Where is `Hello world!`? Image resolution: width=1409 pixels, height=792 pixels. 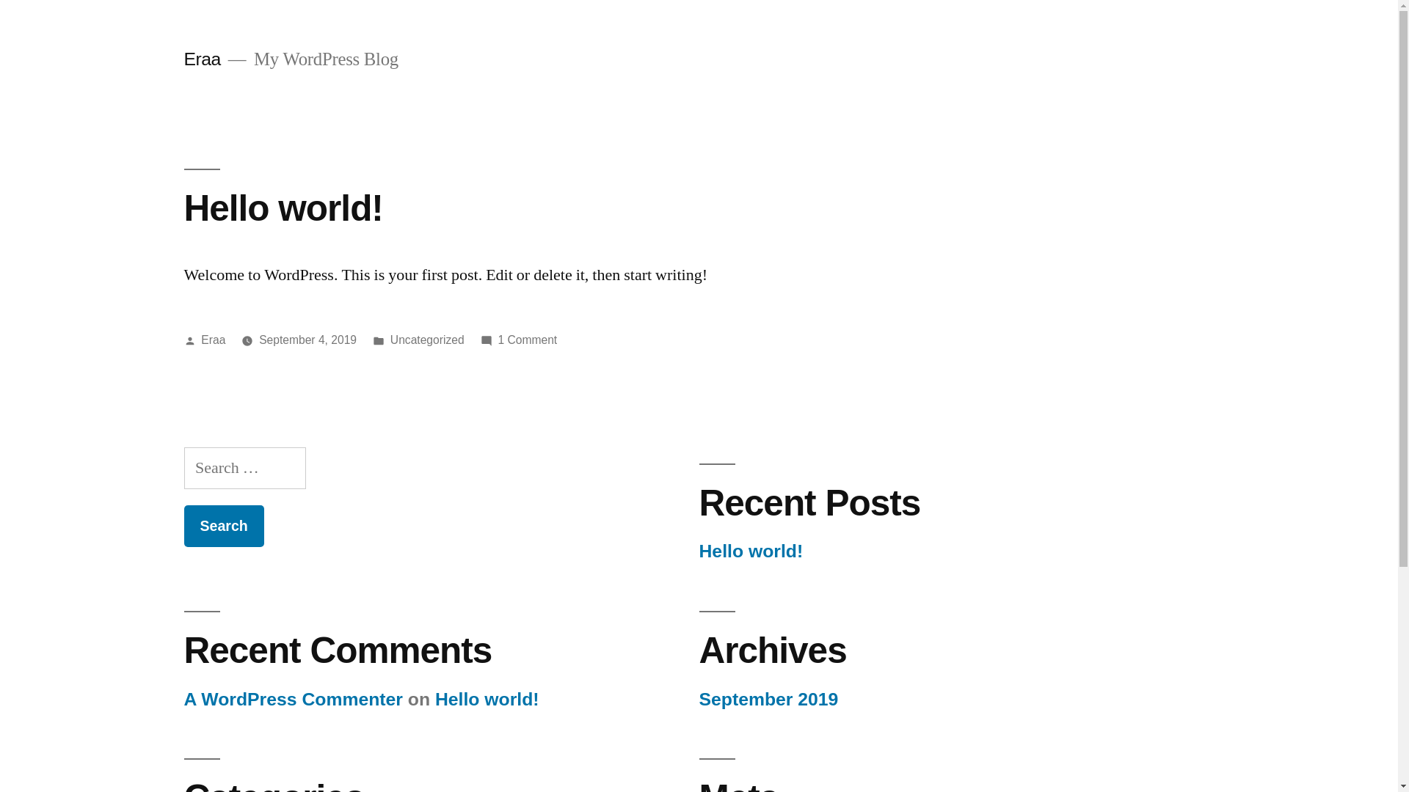 Hello world! is located at coordinates (751, 551).